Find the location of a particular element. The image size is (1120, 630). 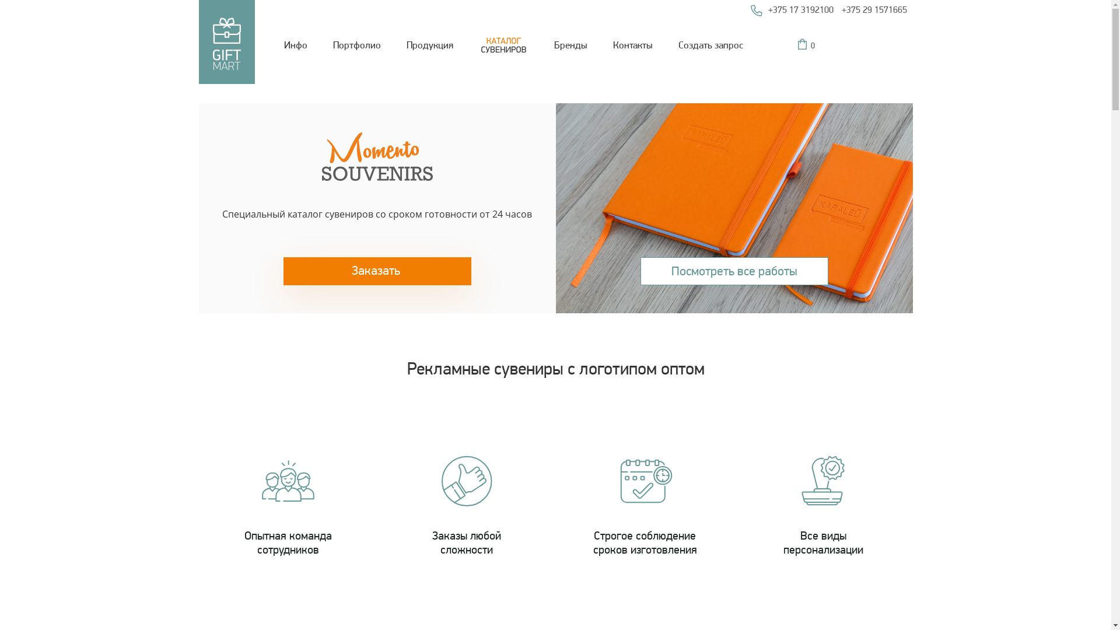

Skip to main navigation is located at coordinates (0, 0).